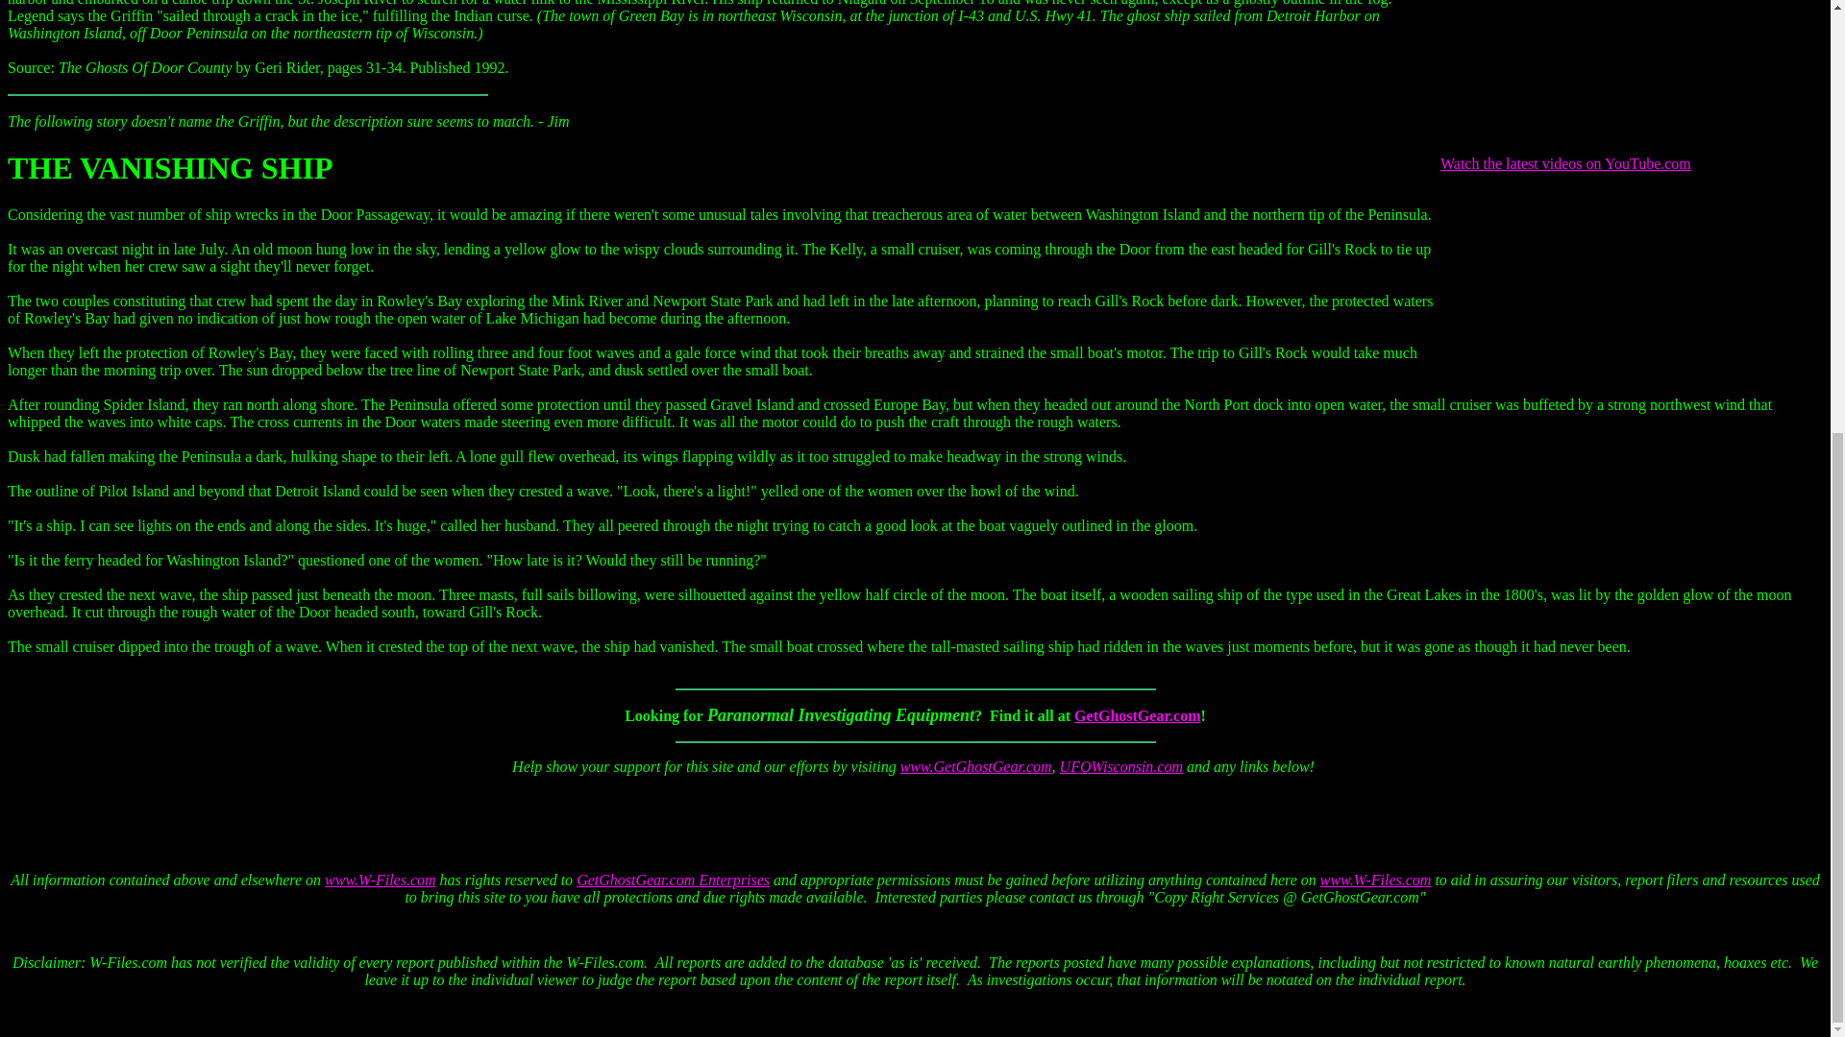 This screenshot has height=1037, width=1845. Describe the element at coordinates (1120, 766) in the screenshot. I see `UFOWisconsin.com` at that location.